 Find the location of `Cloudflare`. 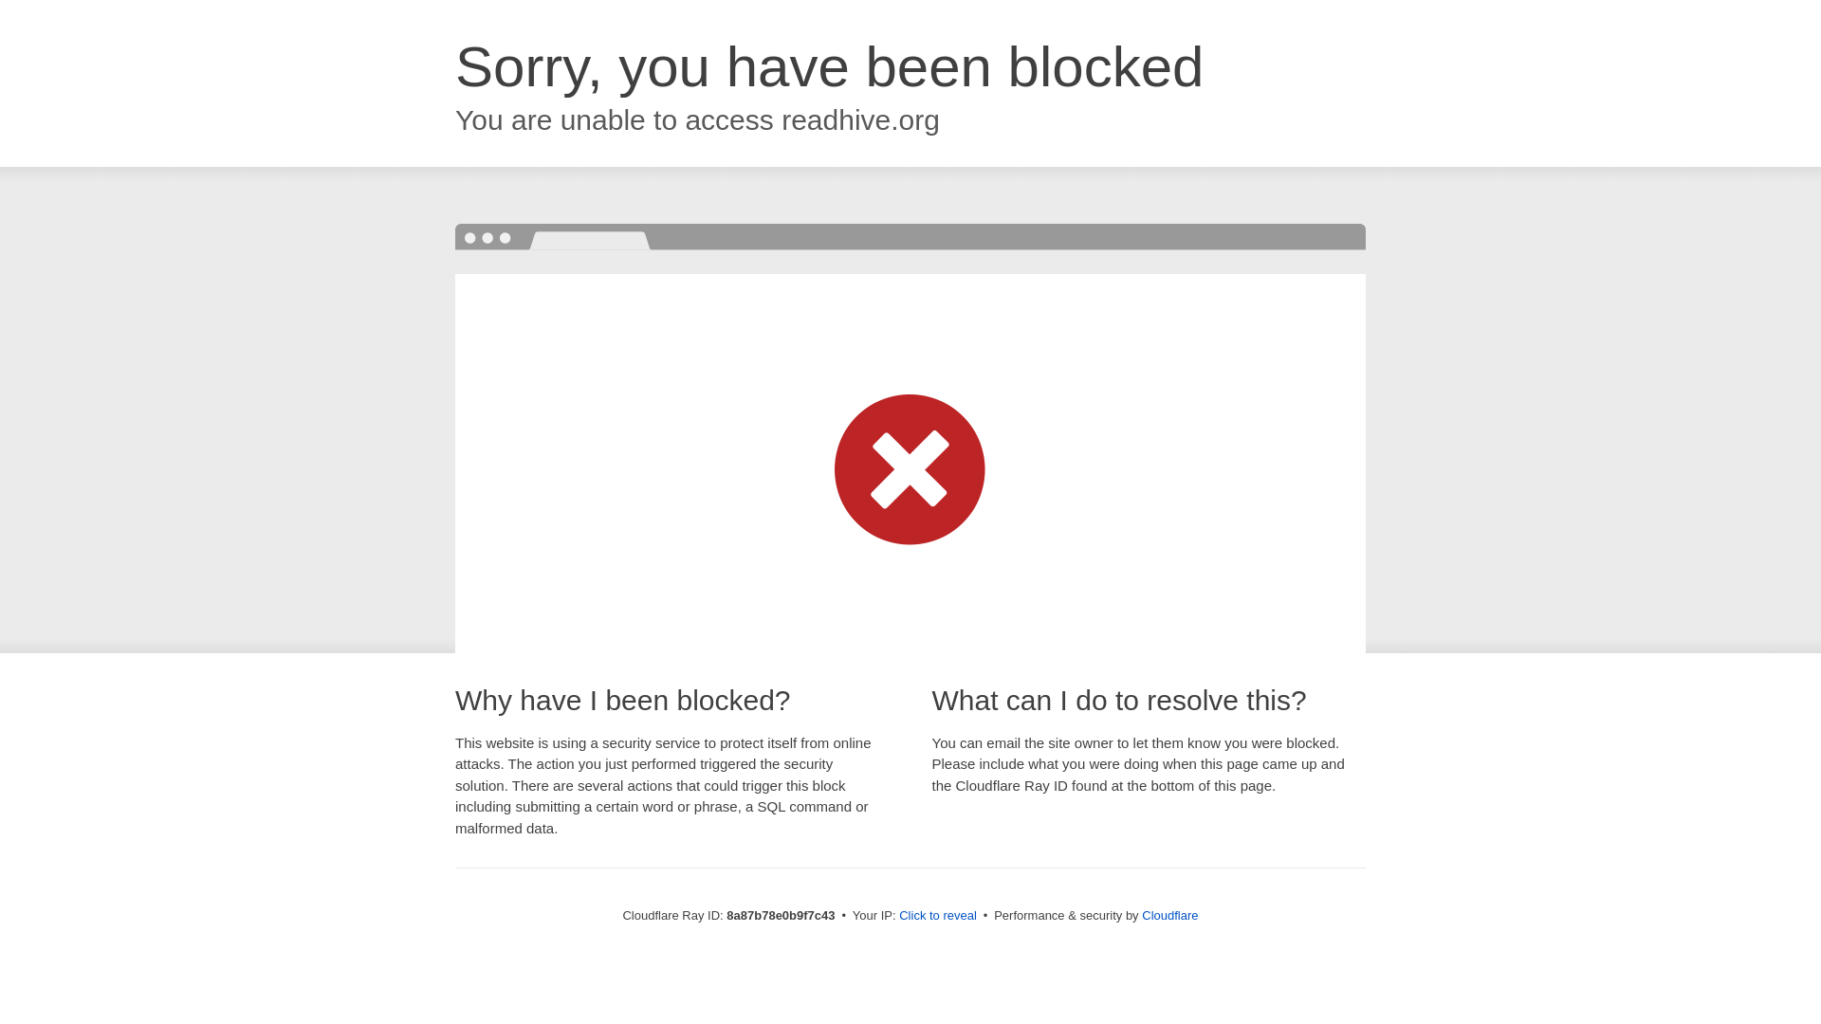

Cloudflare is located at coordinates (1169, 915).